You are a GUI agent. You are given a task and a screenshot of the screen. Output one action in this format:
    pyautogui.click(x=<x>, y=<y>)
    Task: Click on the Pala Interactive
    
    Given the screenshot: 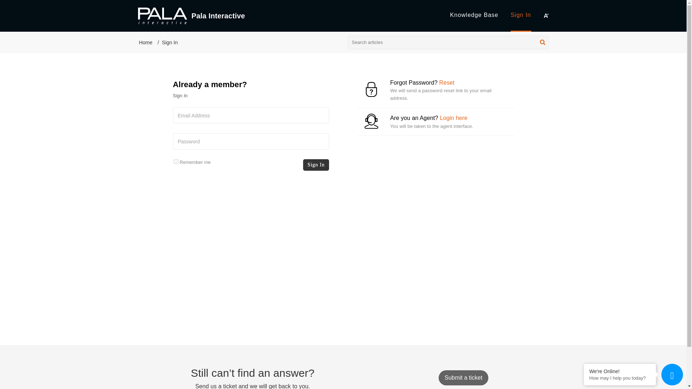 What is the action you would take?
    pyautogui.click(x=317, y=16)
    